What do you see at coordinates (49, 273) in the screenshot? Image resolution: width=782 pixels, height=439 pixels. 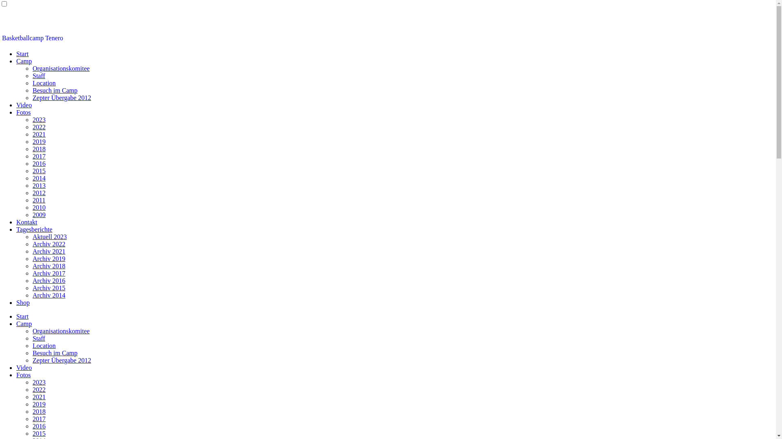 I see `Archiv 2017` at bounding box center [49, 273].